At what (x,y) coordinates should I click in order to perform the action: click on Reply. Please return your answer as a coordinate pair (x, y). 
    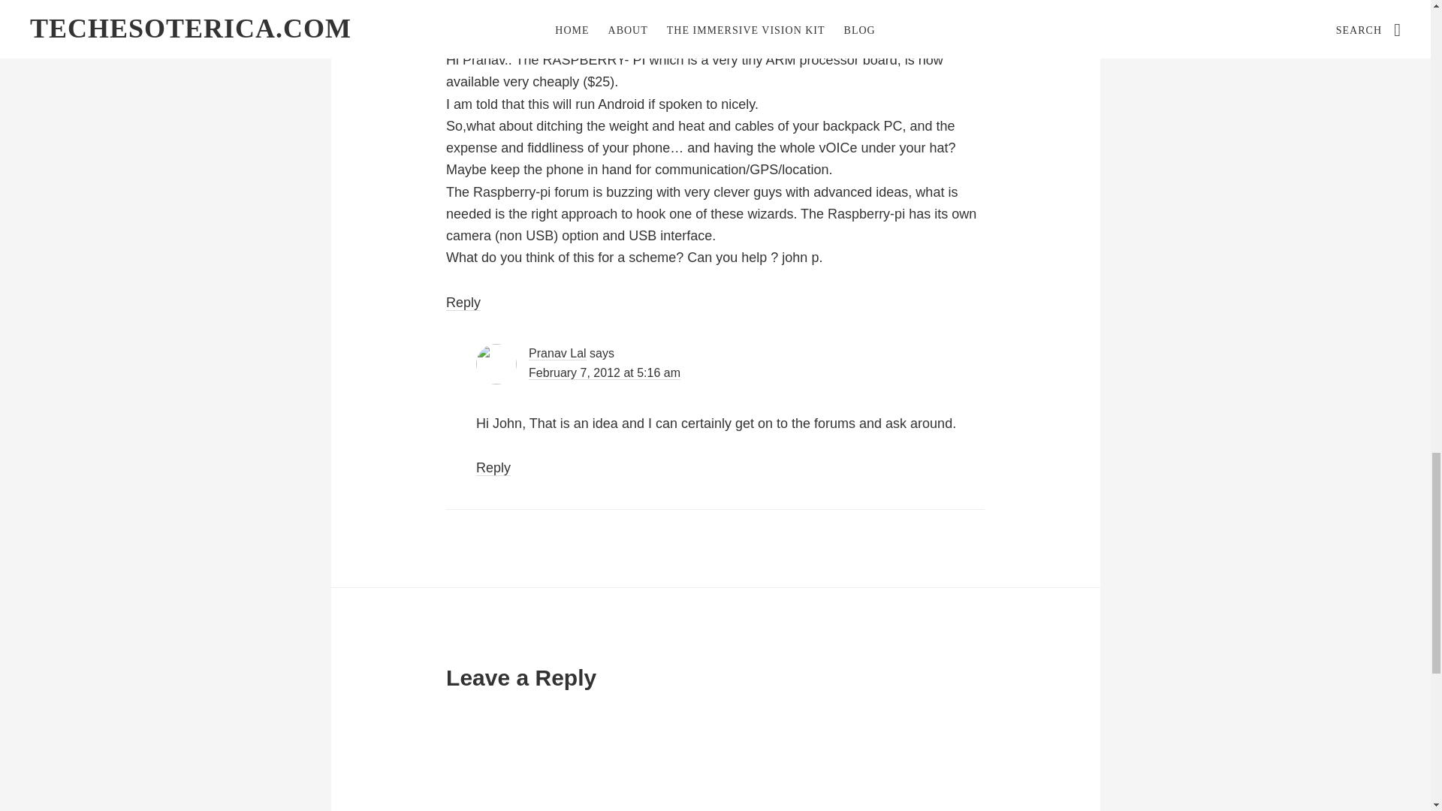
    Looking at the image, I should click on (493, 468).